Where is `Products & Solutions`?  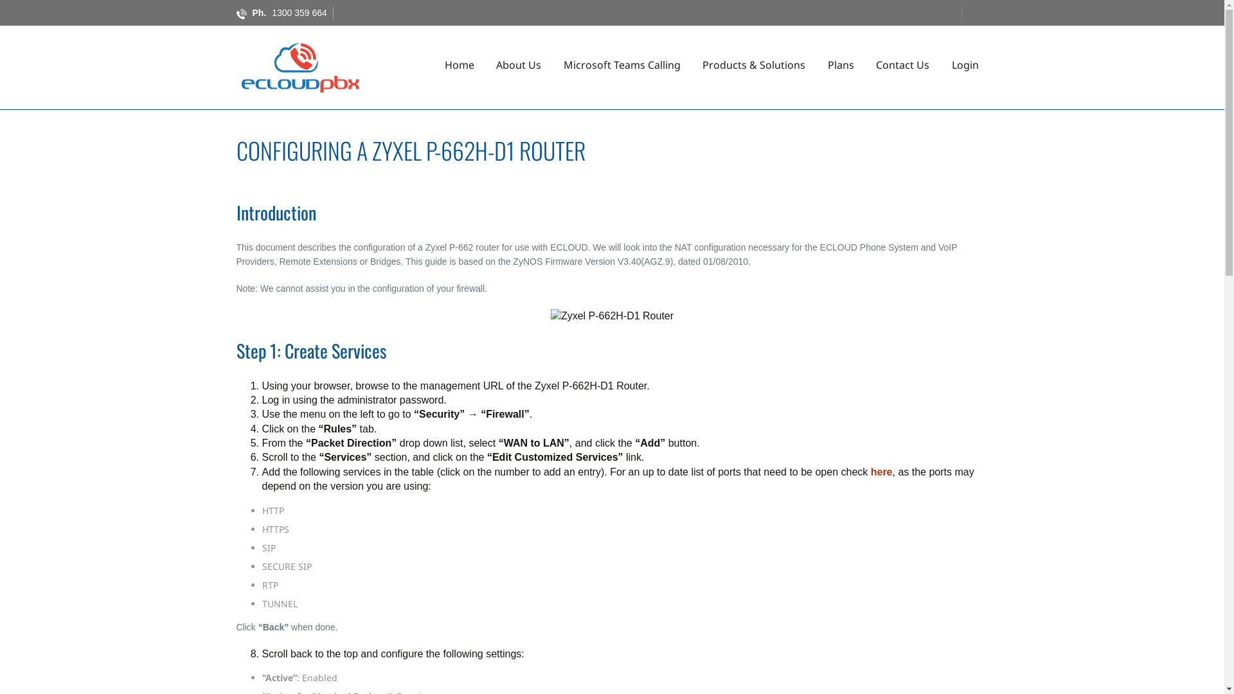
Products & Solutions is located at coordinates (754, 65).